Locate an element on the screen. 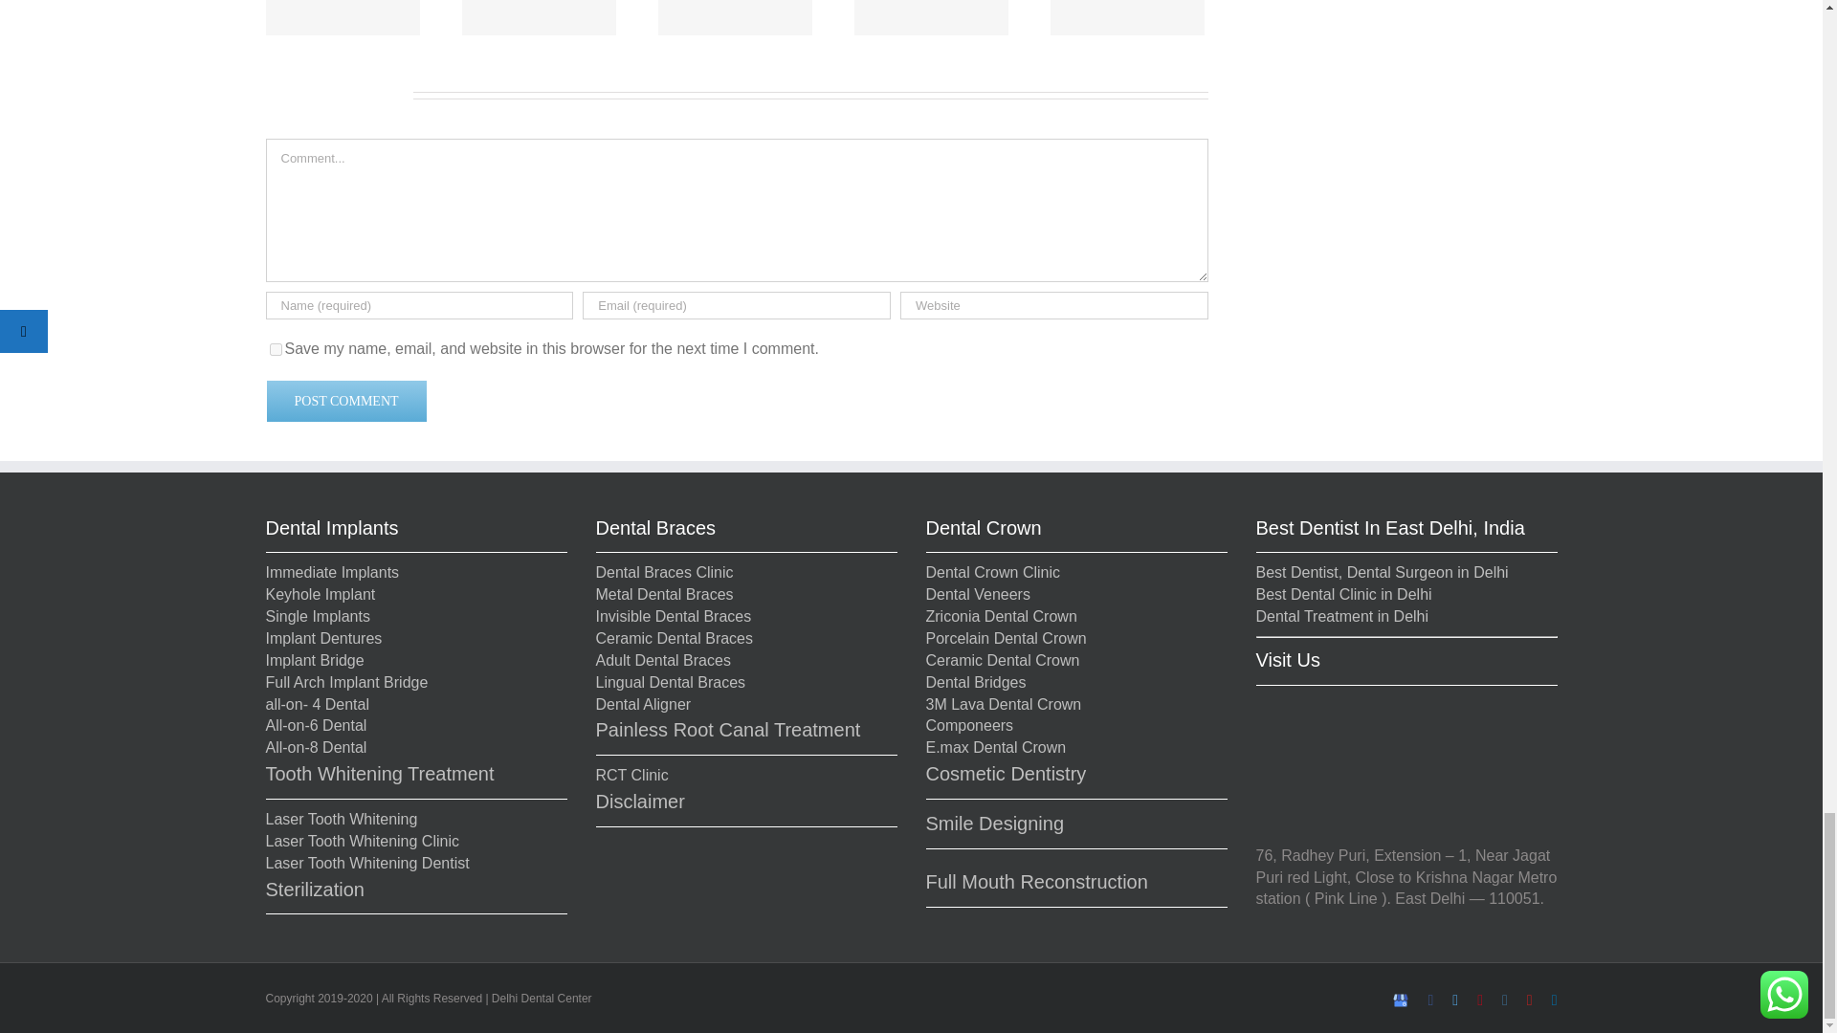  Post Comment is located at coordinates (346, 401).